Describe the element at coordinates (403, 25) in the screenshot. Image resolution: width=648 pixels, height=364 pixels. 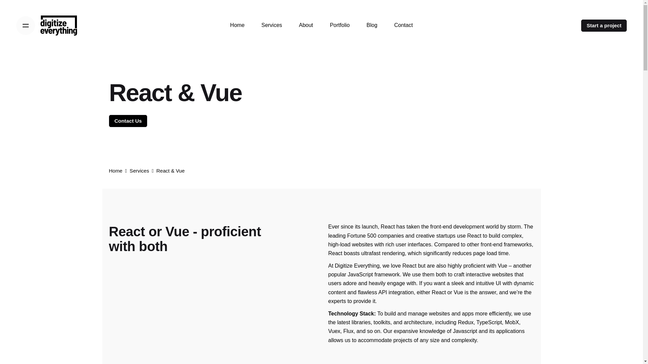
I see `Contact` at that location.